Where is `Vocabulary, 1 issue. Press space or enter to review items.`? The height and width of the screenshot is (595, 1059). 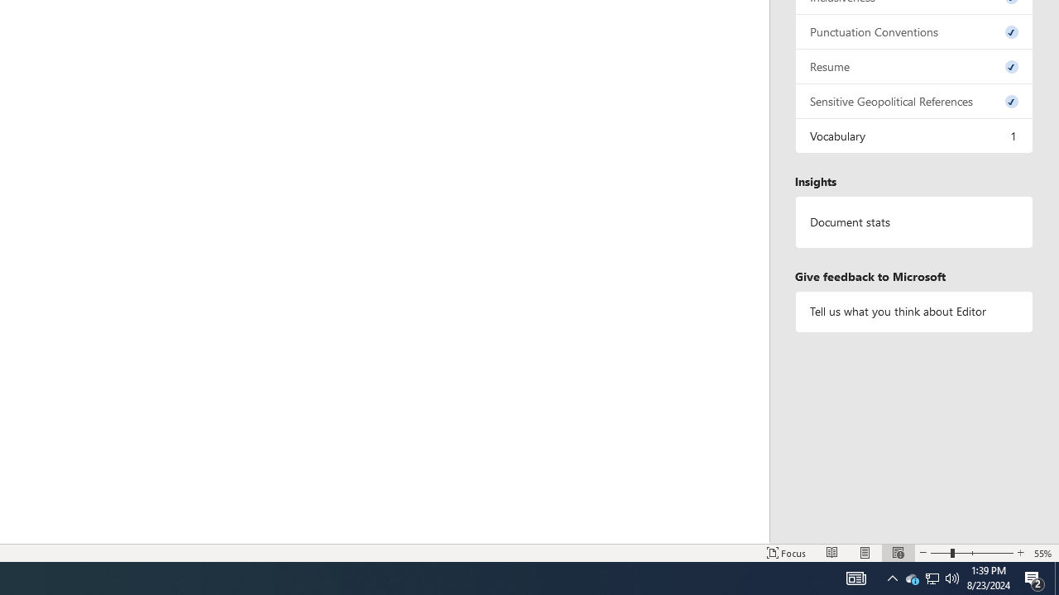
Vocabulary, 1 issue. Press space or enter to review items. is located at coordinates (914, 136).